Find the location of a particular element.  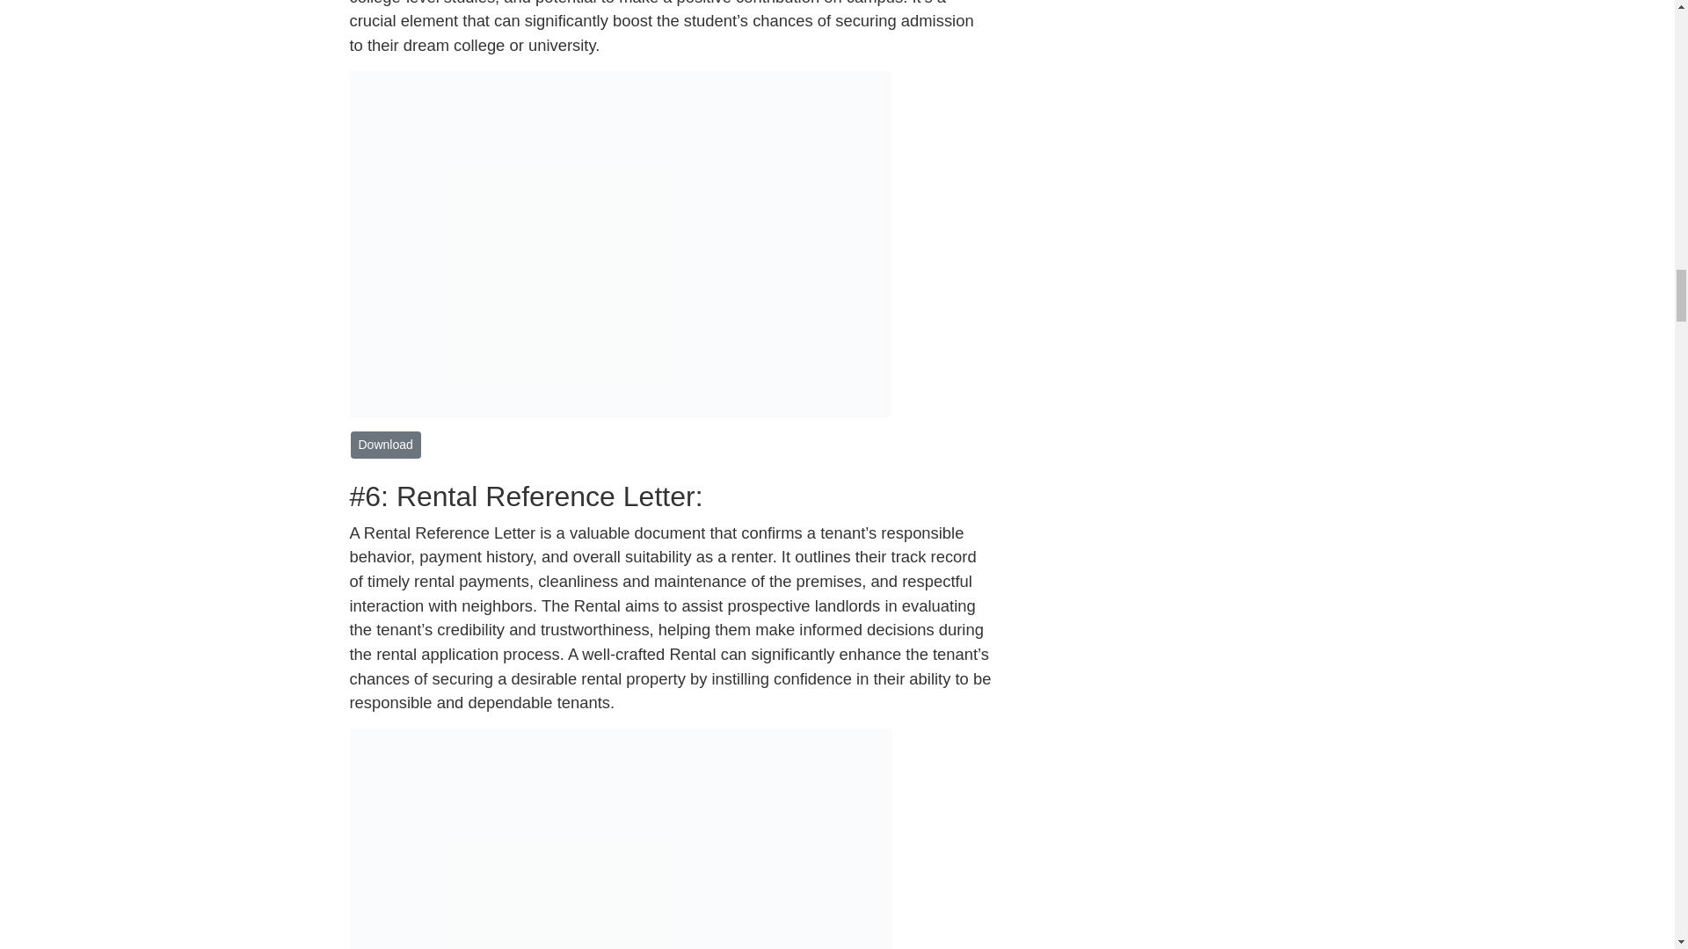

Download is located at coordinates (385, 445).